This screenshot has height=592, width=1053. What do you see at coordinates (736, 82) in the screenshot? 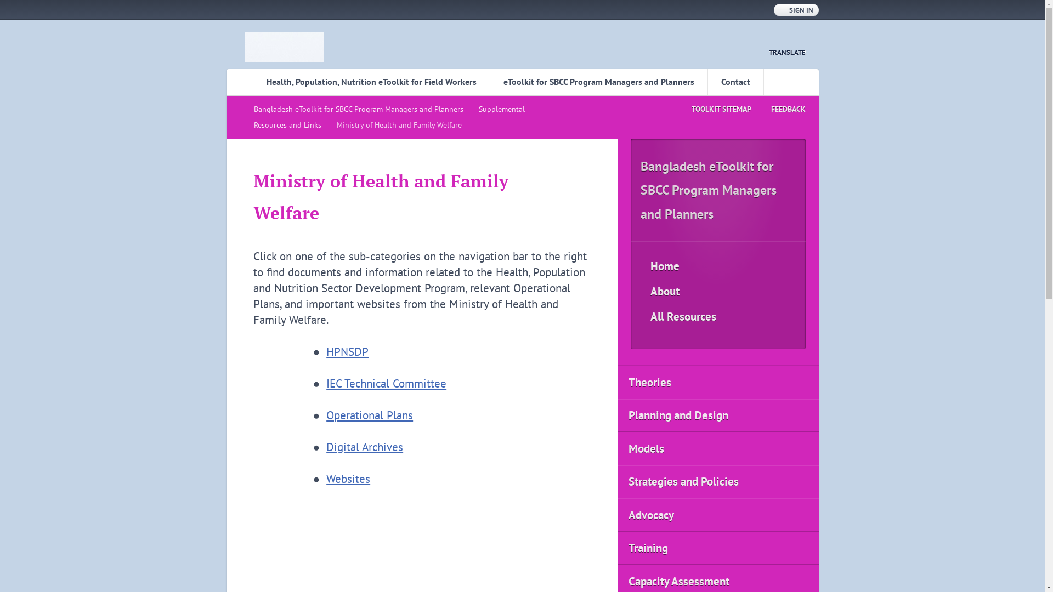
I see `Contact` at bounding box center [736, 82].